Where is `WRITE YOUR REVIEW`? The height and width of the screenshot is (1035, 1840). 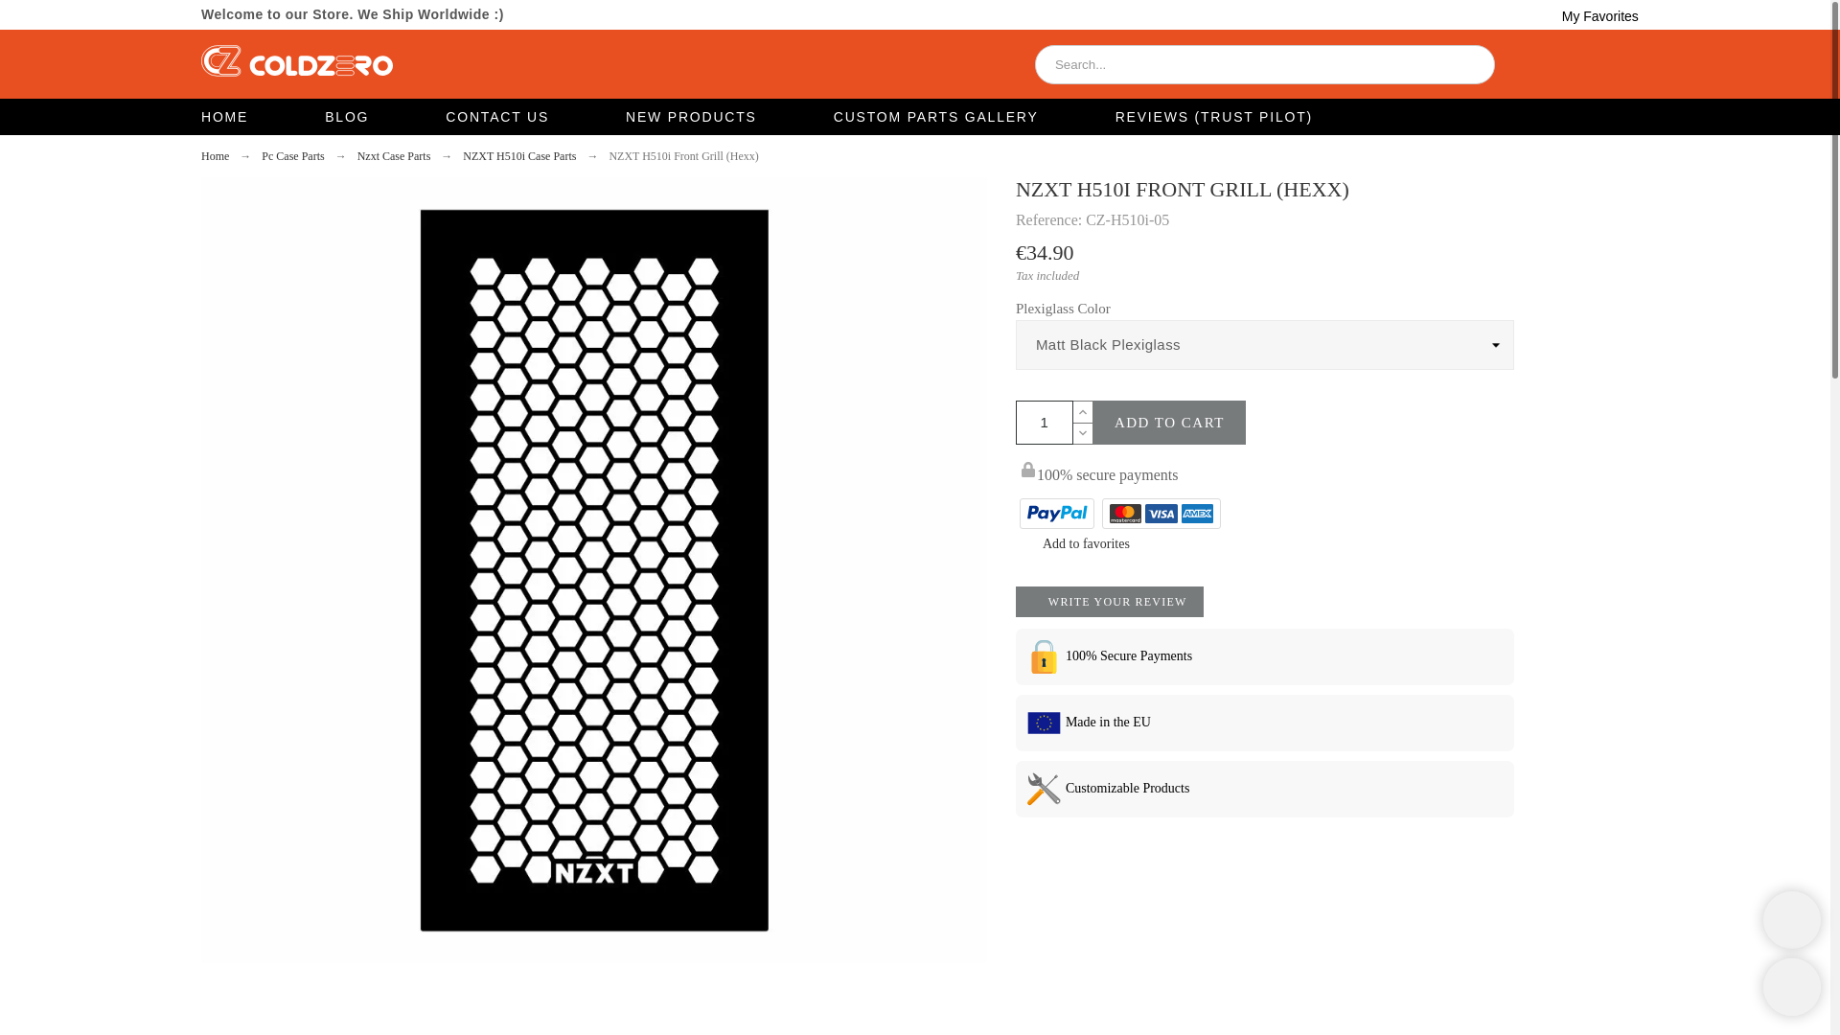 WRITE YOUR REVIEW is located at coordinates (1110, 602).